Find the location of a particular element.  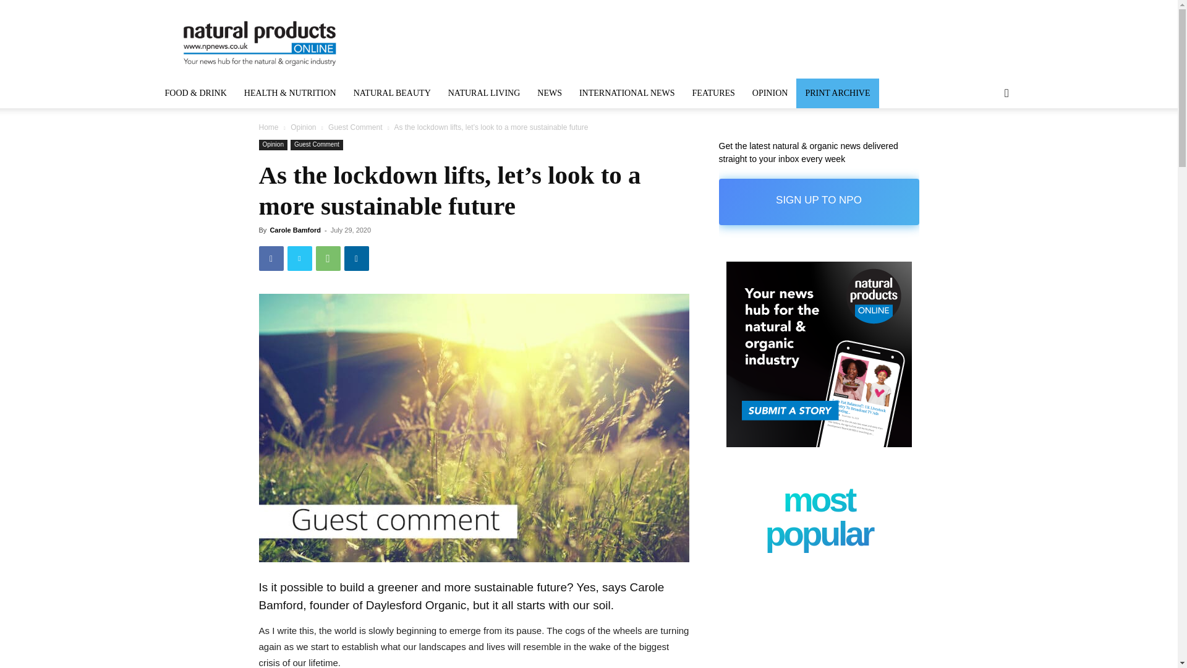

Guest Comment is located at coordinates (317, 145).